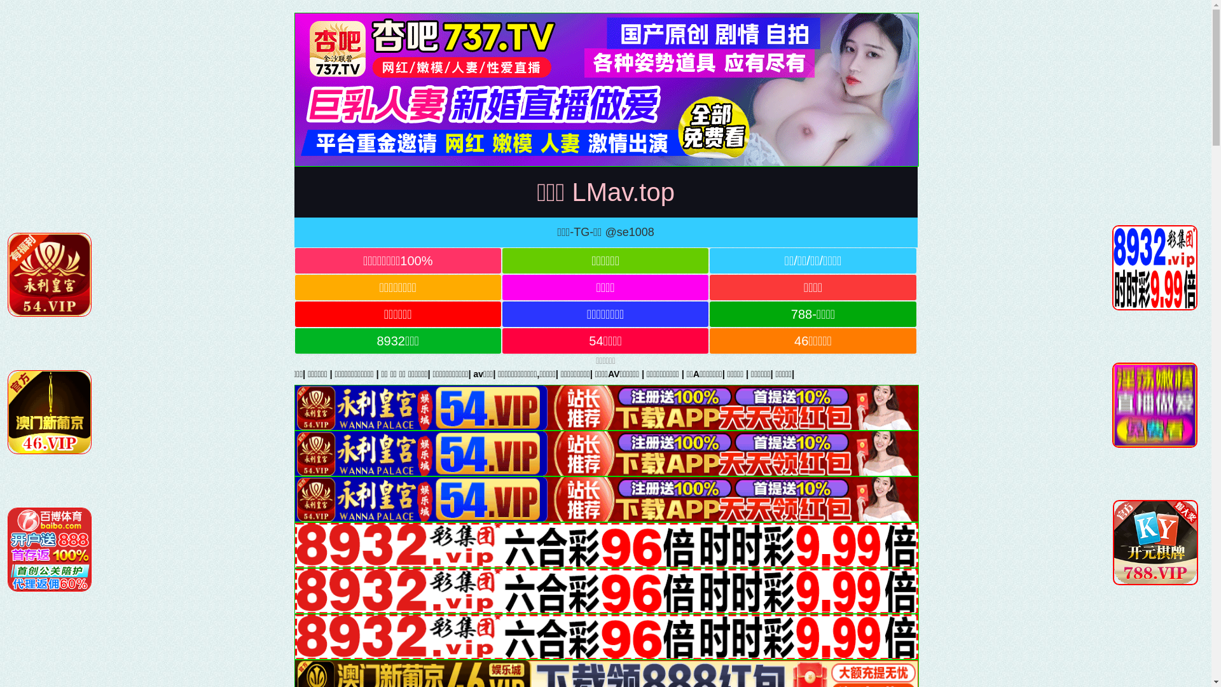 The width and height of the screenshot is (1221, 687). I want to click on |, so click(250, 374).